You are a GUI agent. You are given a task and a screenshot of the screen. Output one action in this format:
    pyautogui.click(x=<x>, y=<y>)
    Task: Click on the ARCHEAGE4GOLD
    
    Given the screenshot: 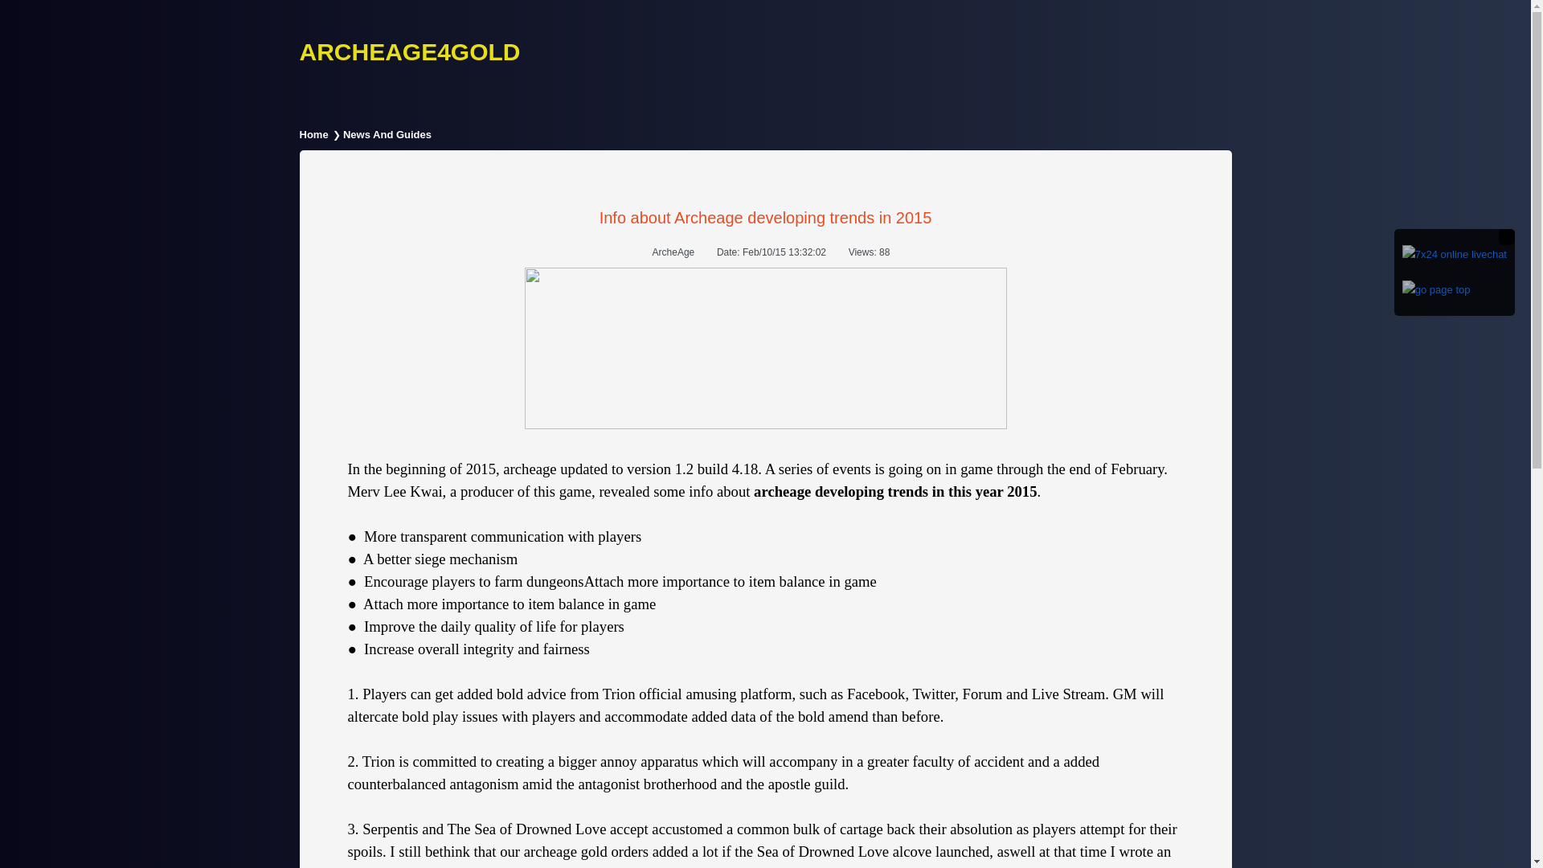 What is the action you would take?
    pyautogui.click(x=410, y=52)
    